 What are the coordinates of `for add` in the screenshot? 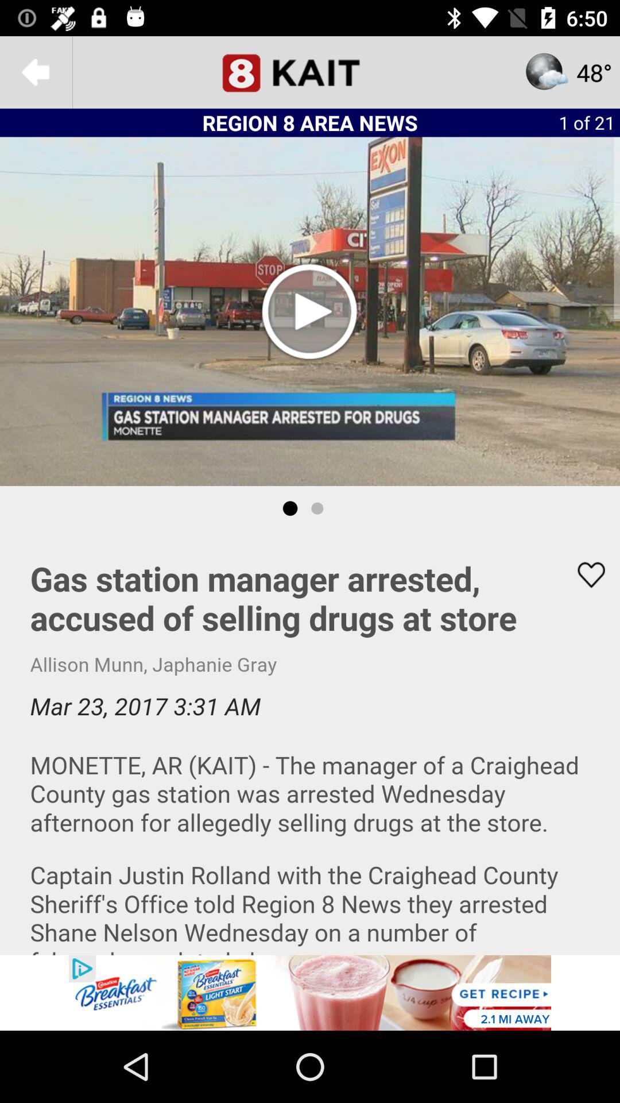 It's located at (310, 993).